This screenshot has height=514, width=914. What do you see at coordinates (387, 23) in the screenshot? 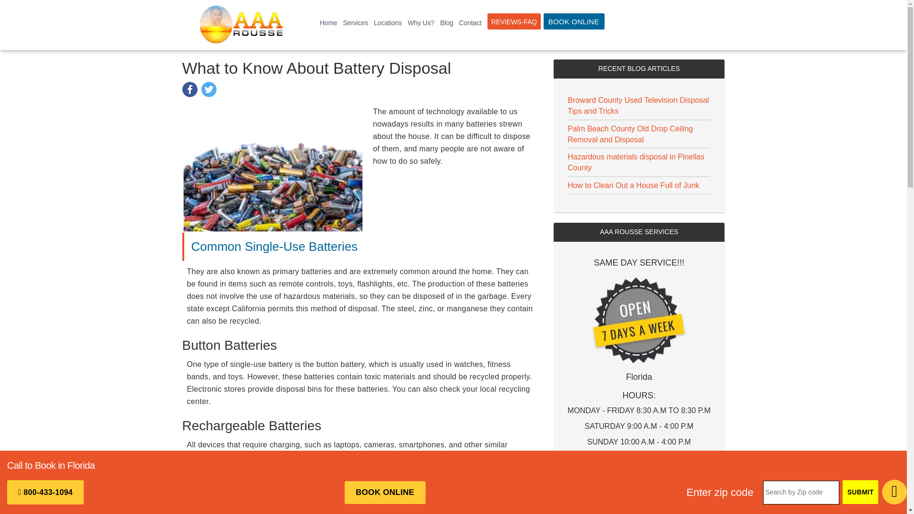
I see `Locations` at bounding box center [387, 23].